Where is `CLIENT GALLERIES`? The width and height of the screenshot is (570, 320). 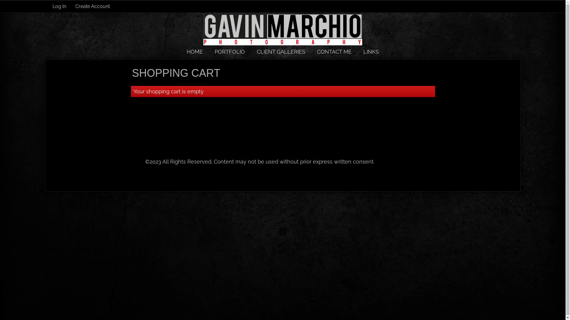 CLIENT GALLERIES is located at coordinates (281, 52).